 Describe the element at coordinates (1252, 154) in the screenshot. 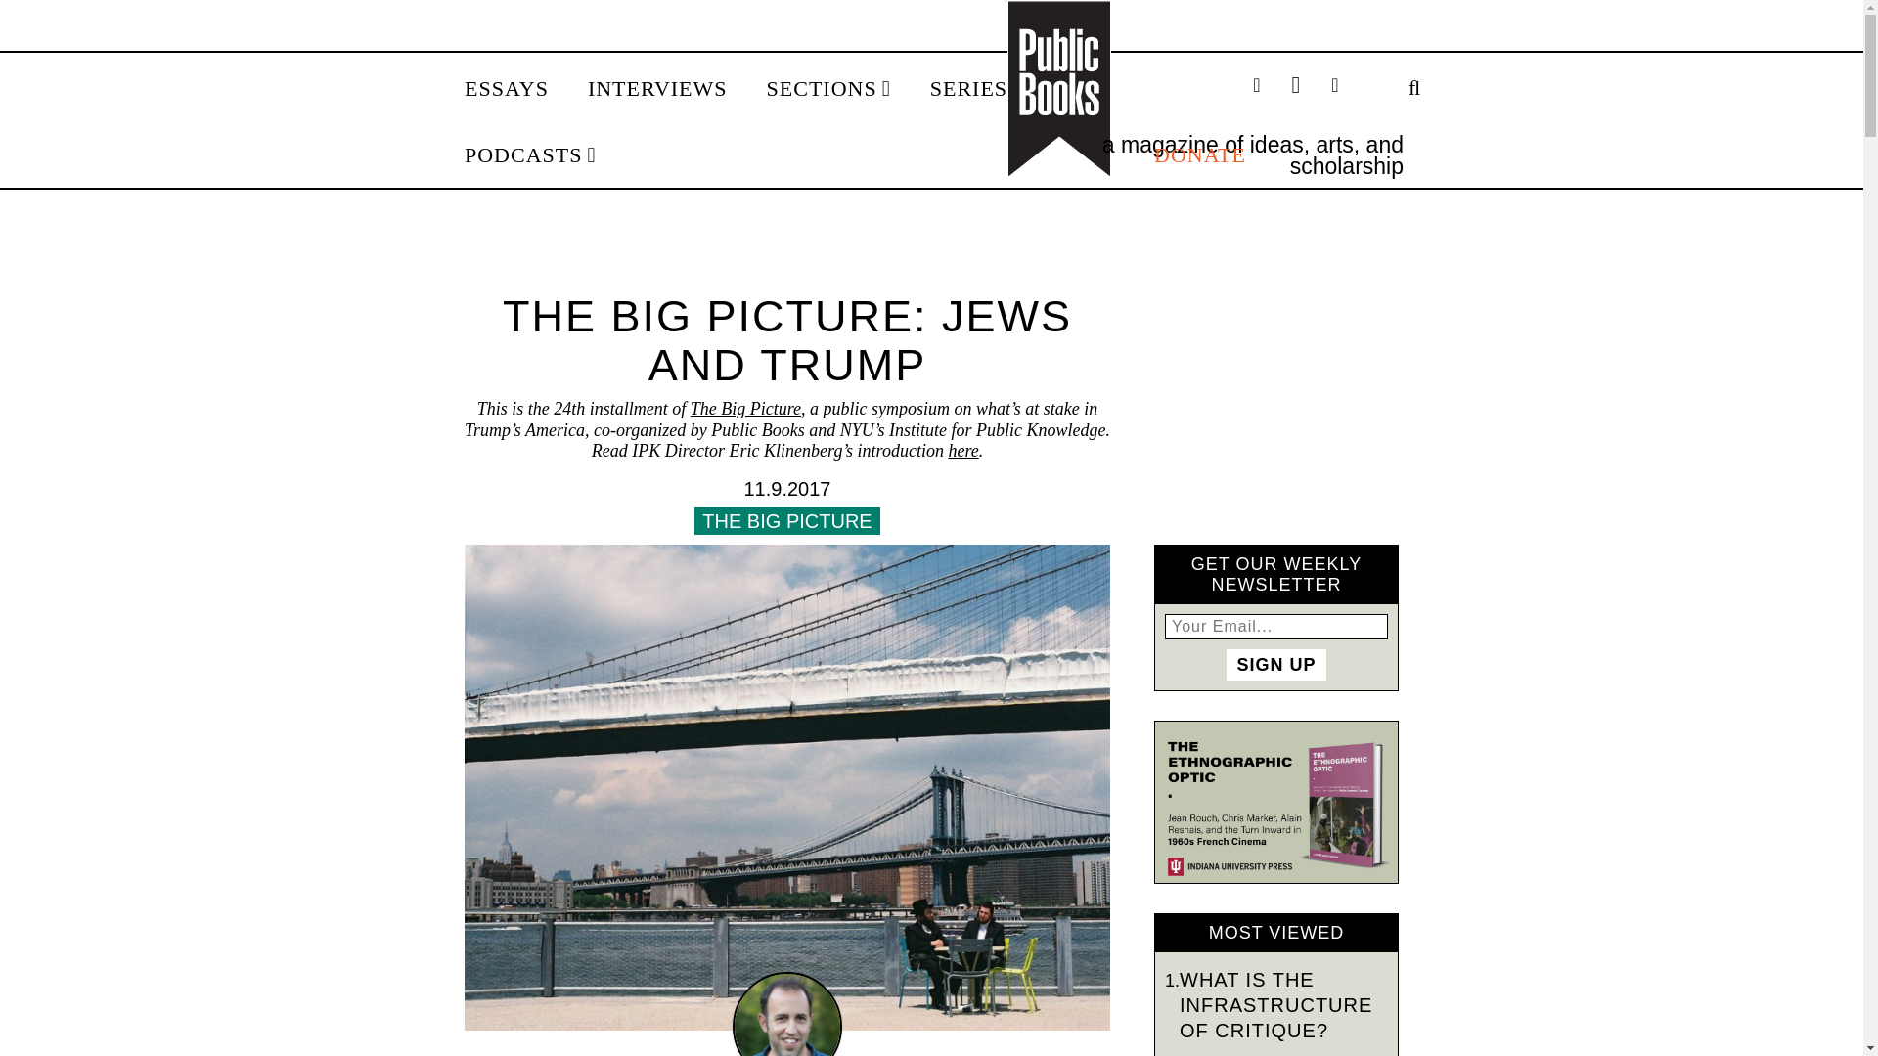

I see `a magazine of ideas, arts, and scholarship` at that location.